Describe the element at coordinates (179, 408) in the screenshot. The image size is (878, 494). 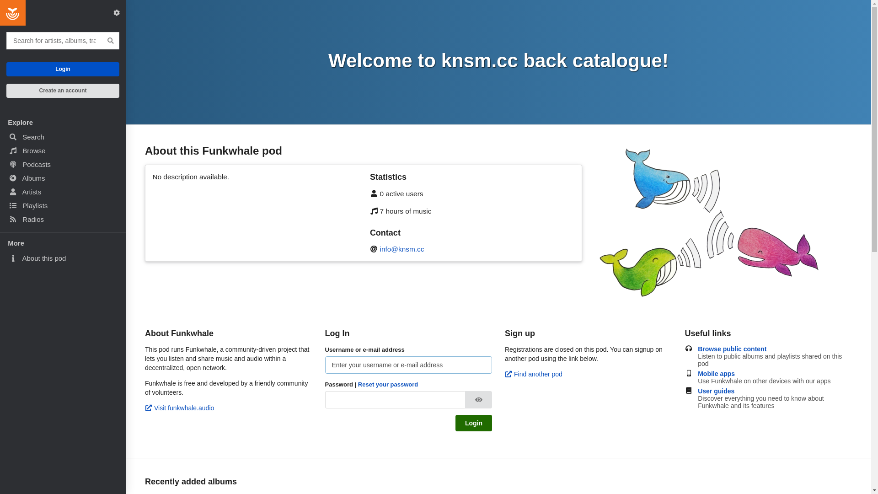
I see `Visit funkwhale.audio` at that location.